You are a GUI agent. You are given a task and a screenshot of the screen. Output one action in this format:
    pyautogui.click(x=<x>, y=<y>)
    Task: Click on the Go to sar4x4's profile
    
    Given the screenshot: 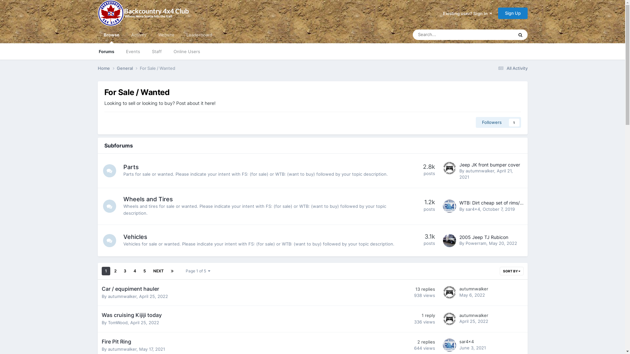 What is the action you would take?
    pyautogui.click(x=450, y=206)
    